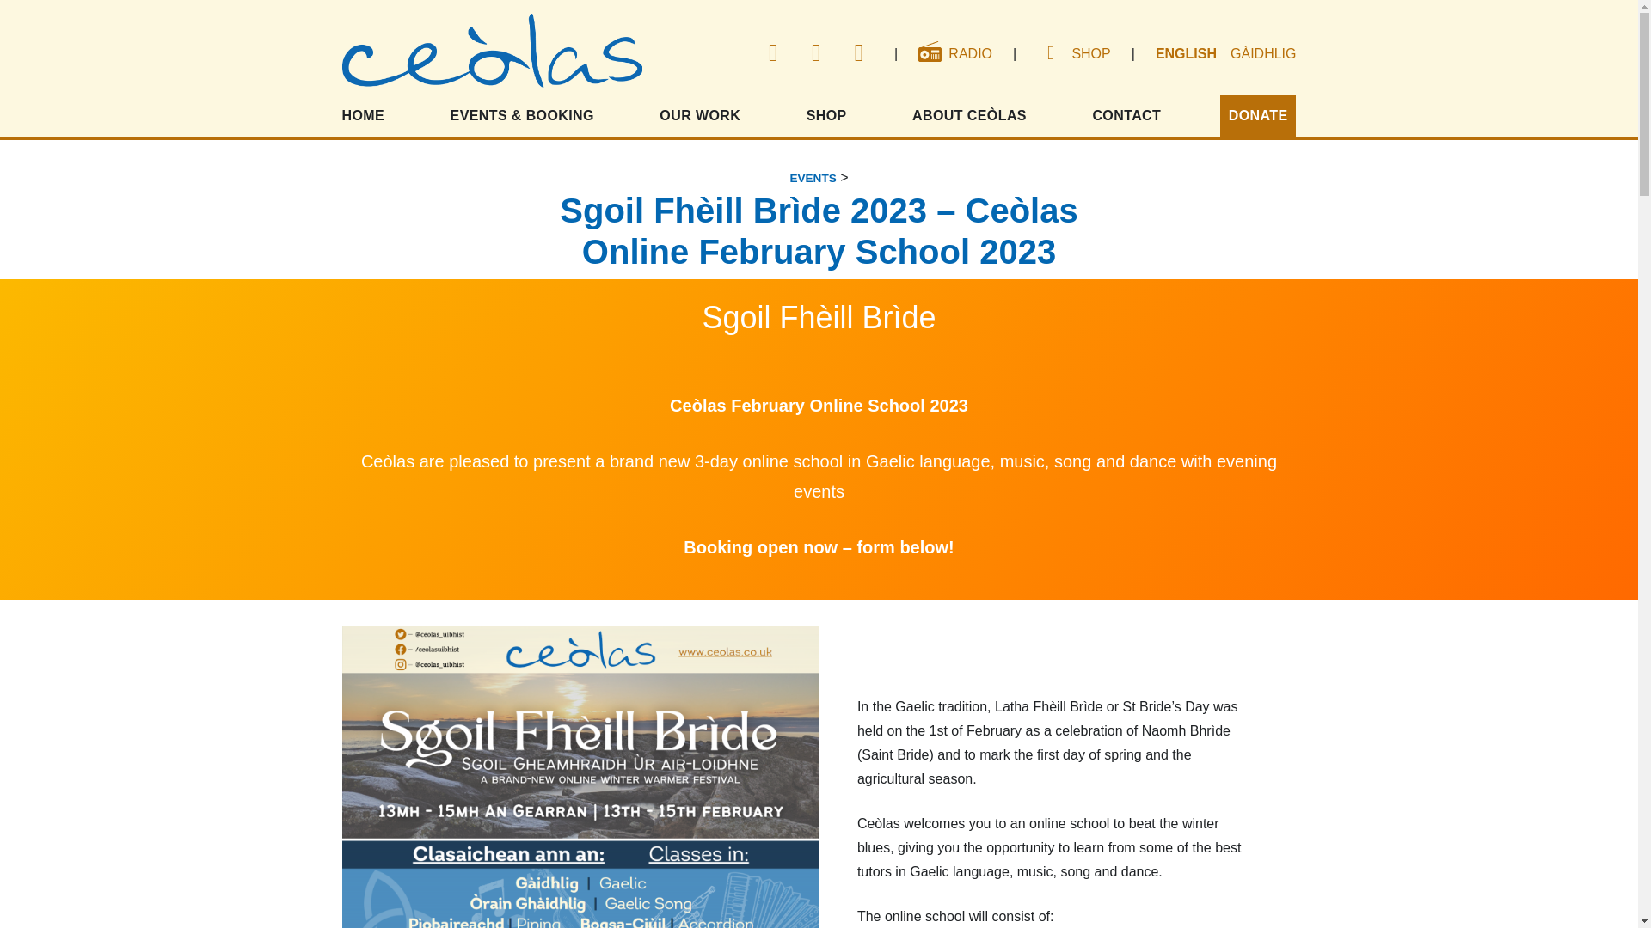  Describe the element at coordinates (1090, 53) in the screenshot. I see `Shop` at that location.